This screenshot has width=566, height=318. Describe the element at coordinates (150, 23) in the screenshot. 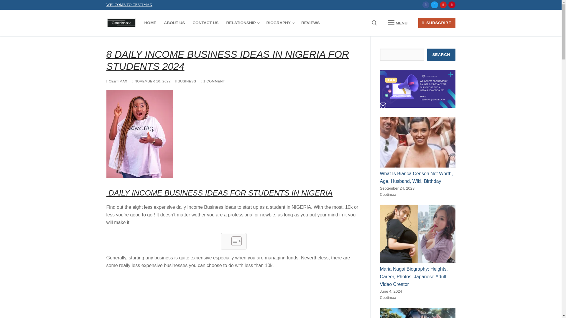

I see `HOME` at that location.